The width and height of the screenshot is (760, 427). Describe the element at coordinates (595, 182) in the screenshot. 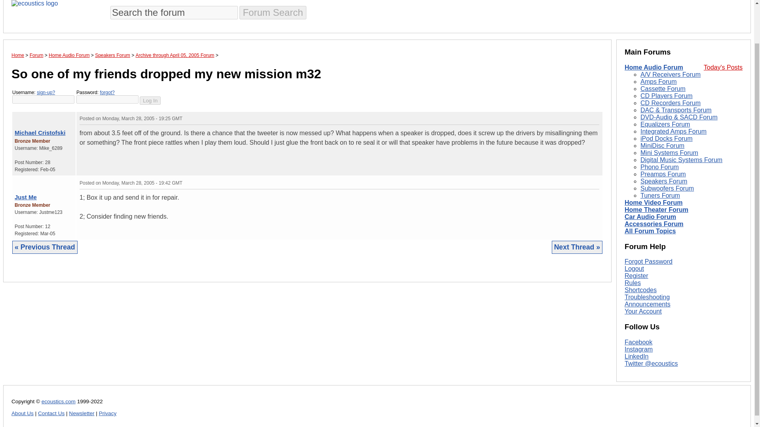

I see `Edit Post` at that location.